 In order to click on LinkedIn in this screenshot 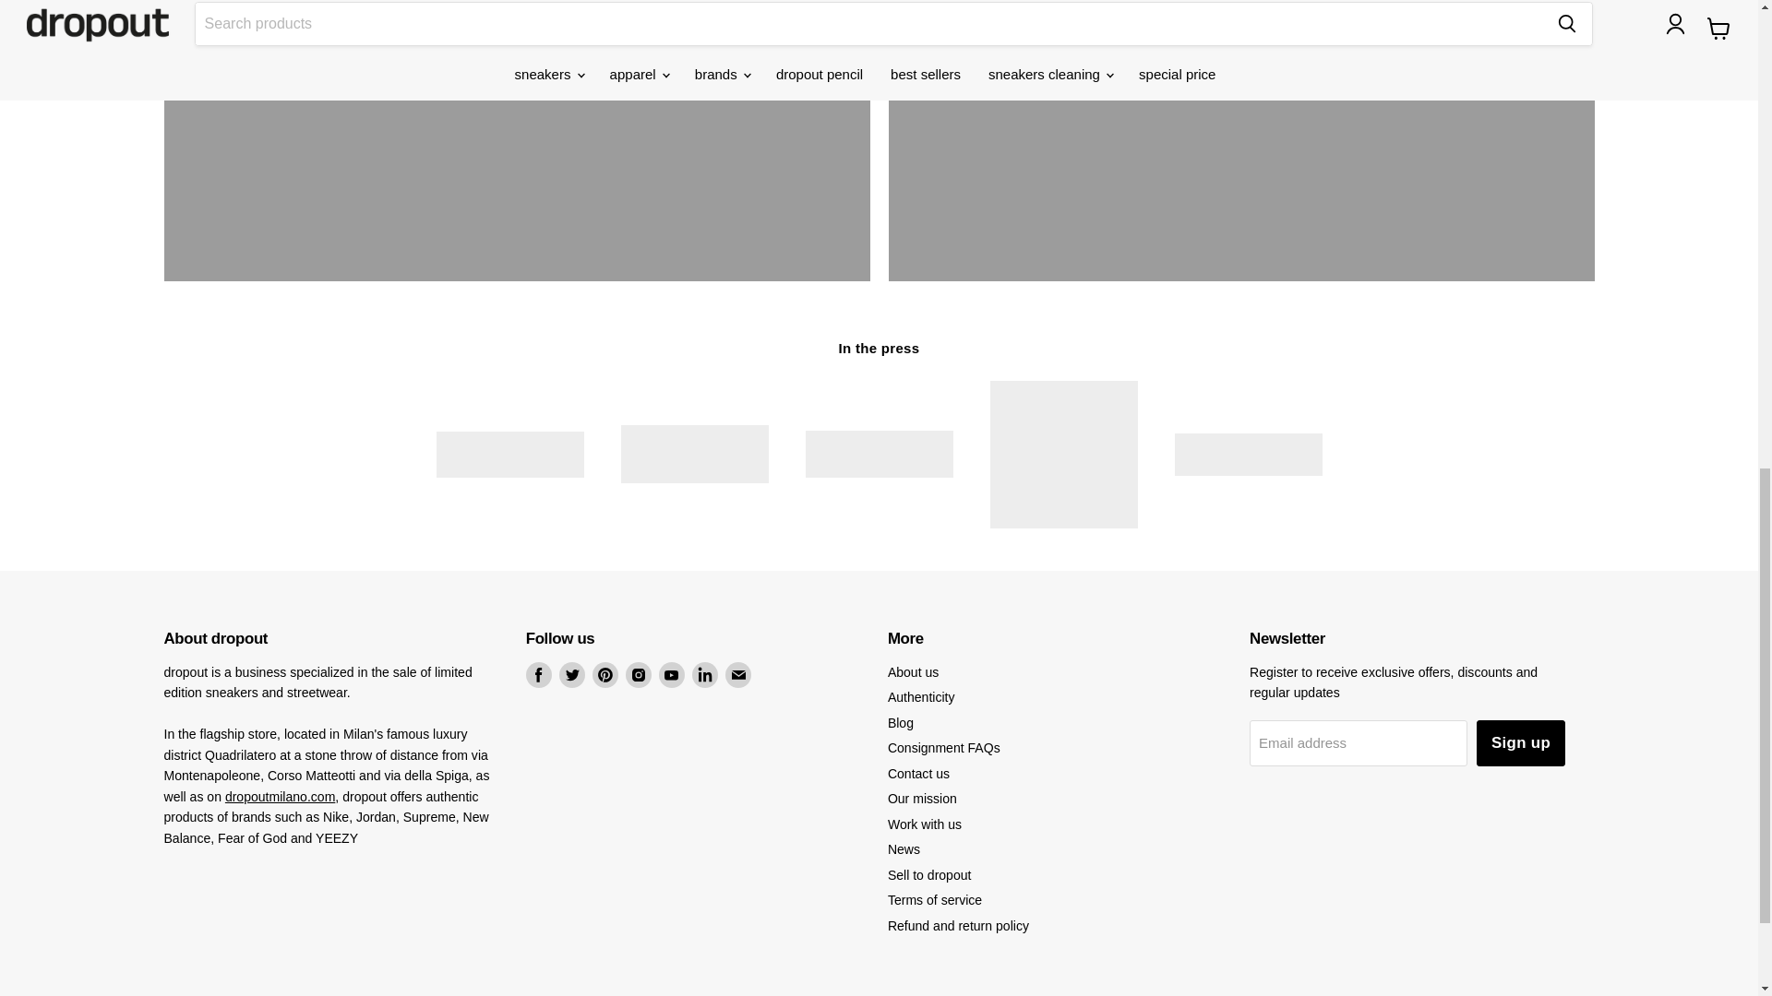, I will do `click(705, 675)`.